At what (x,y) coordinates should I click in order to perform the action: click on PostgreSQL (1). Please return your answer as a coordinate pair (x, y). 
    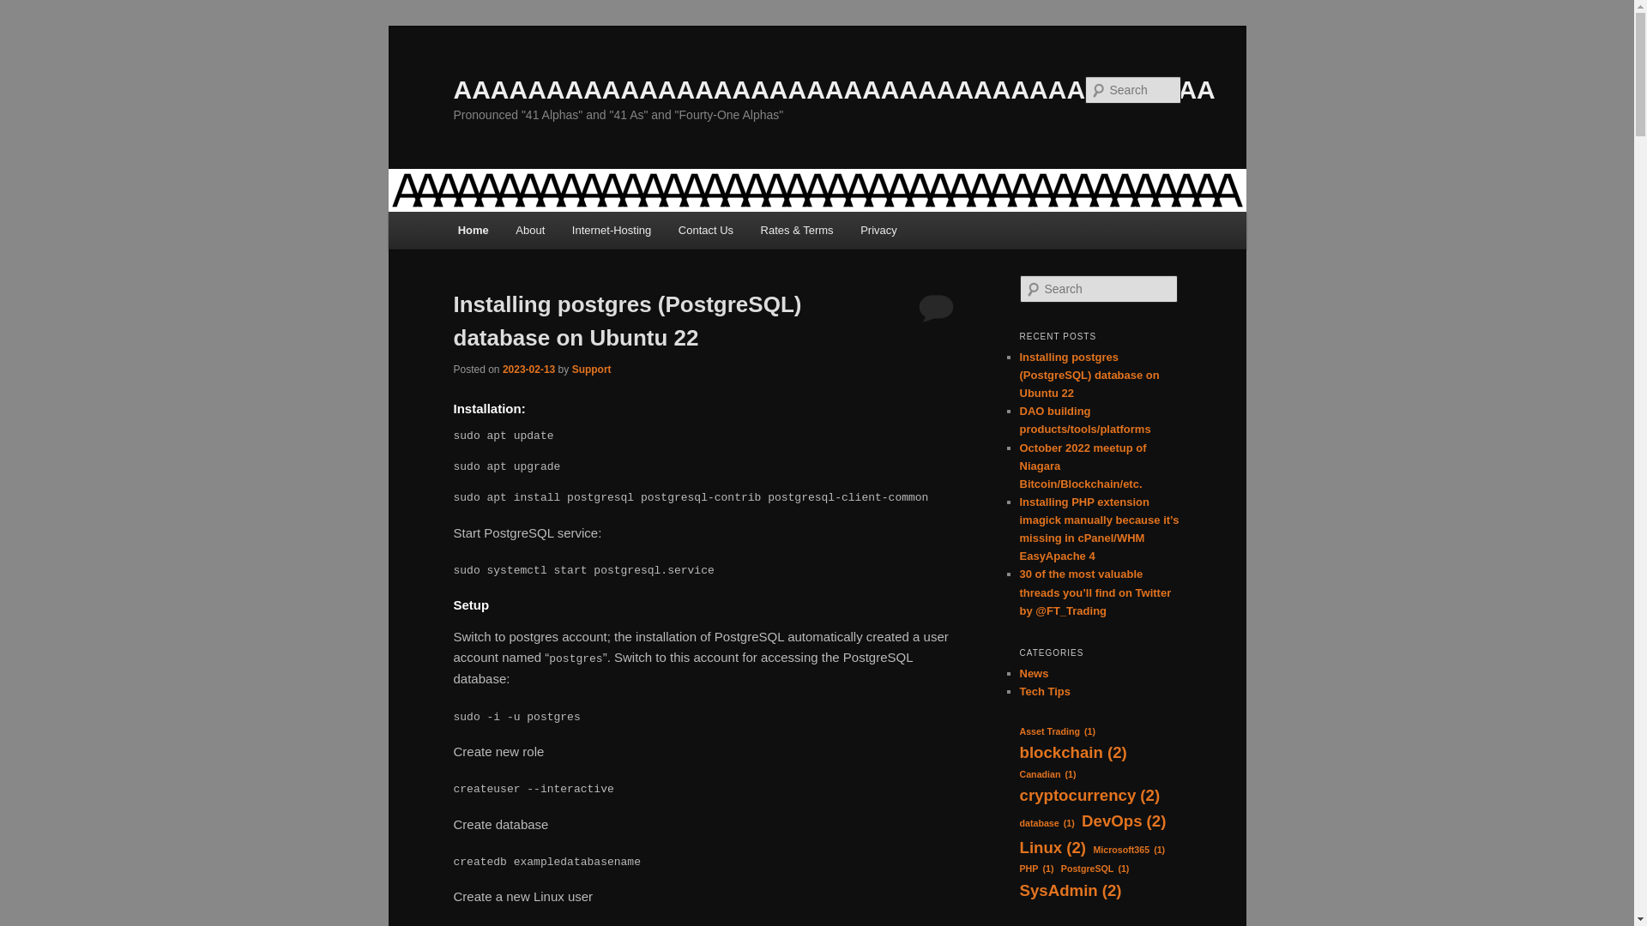
    Looking at the image, I should click on (1095, 869).